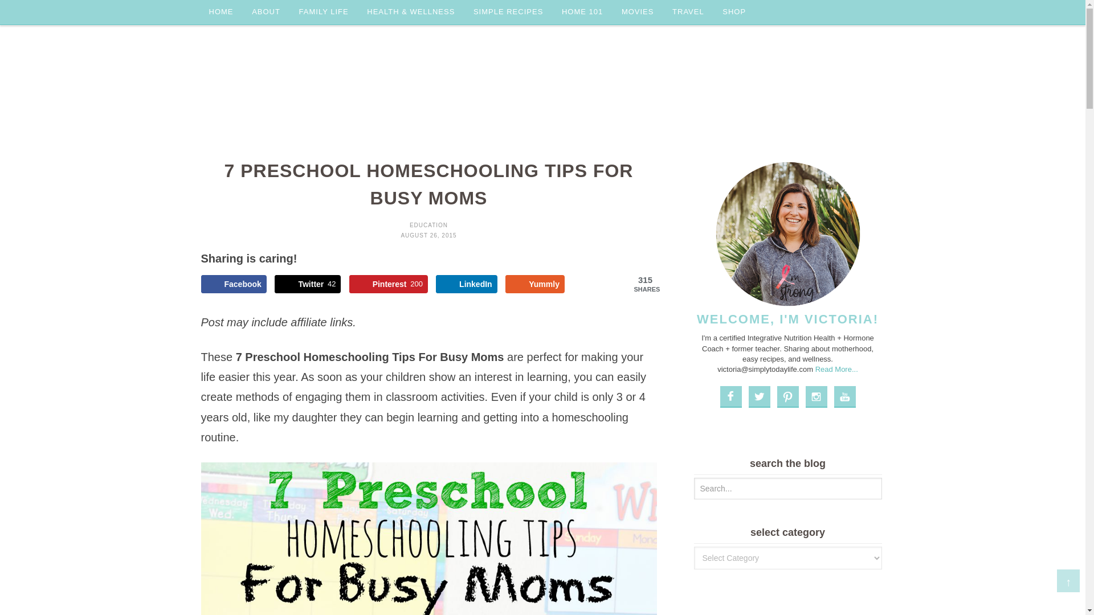 This screenshot has width=1094, height=615. What do you see at coordinates (582, 13) in the screenshot?
I see `HOME 101` at bounding box center [582, 13].